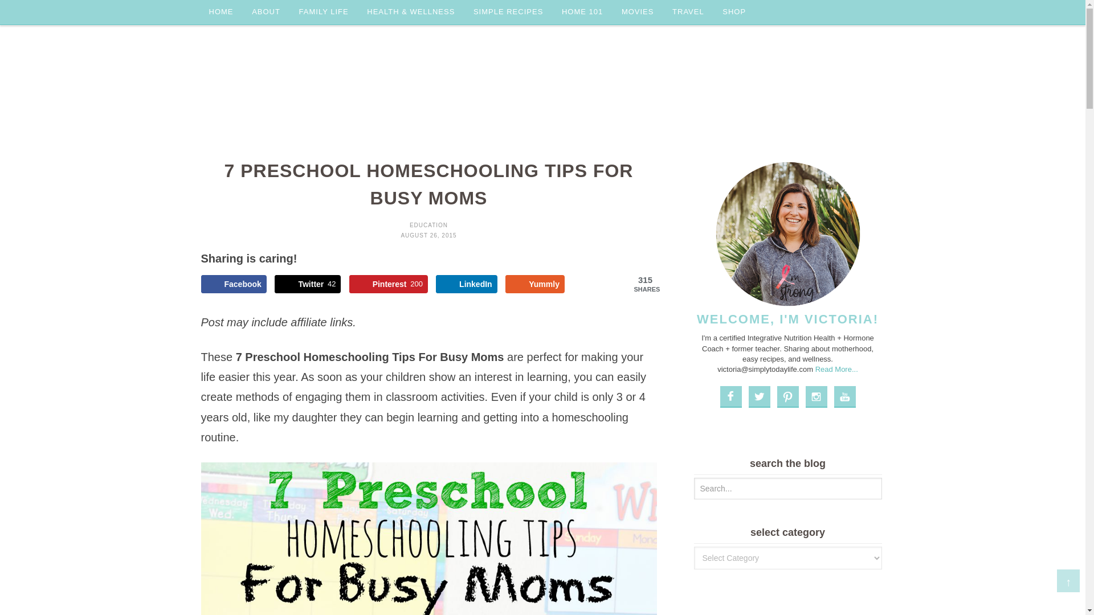 This screenshot has width=1094, height=615. What do you see at coordinates (582, 13) in the screenshot?
I see `HOME 101` at bounding box center [582, 13].